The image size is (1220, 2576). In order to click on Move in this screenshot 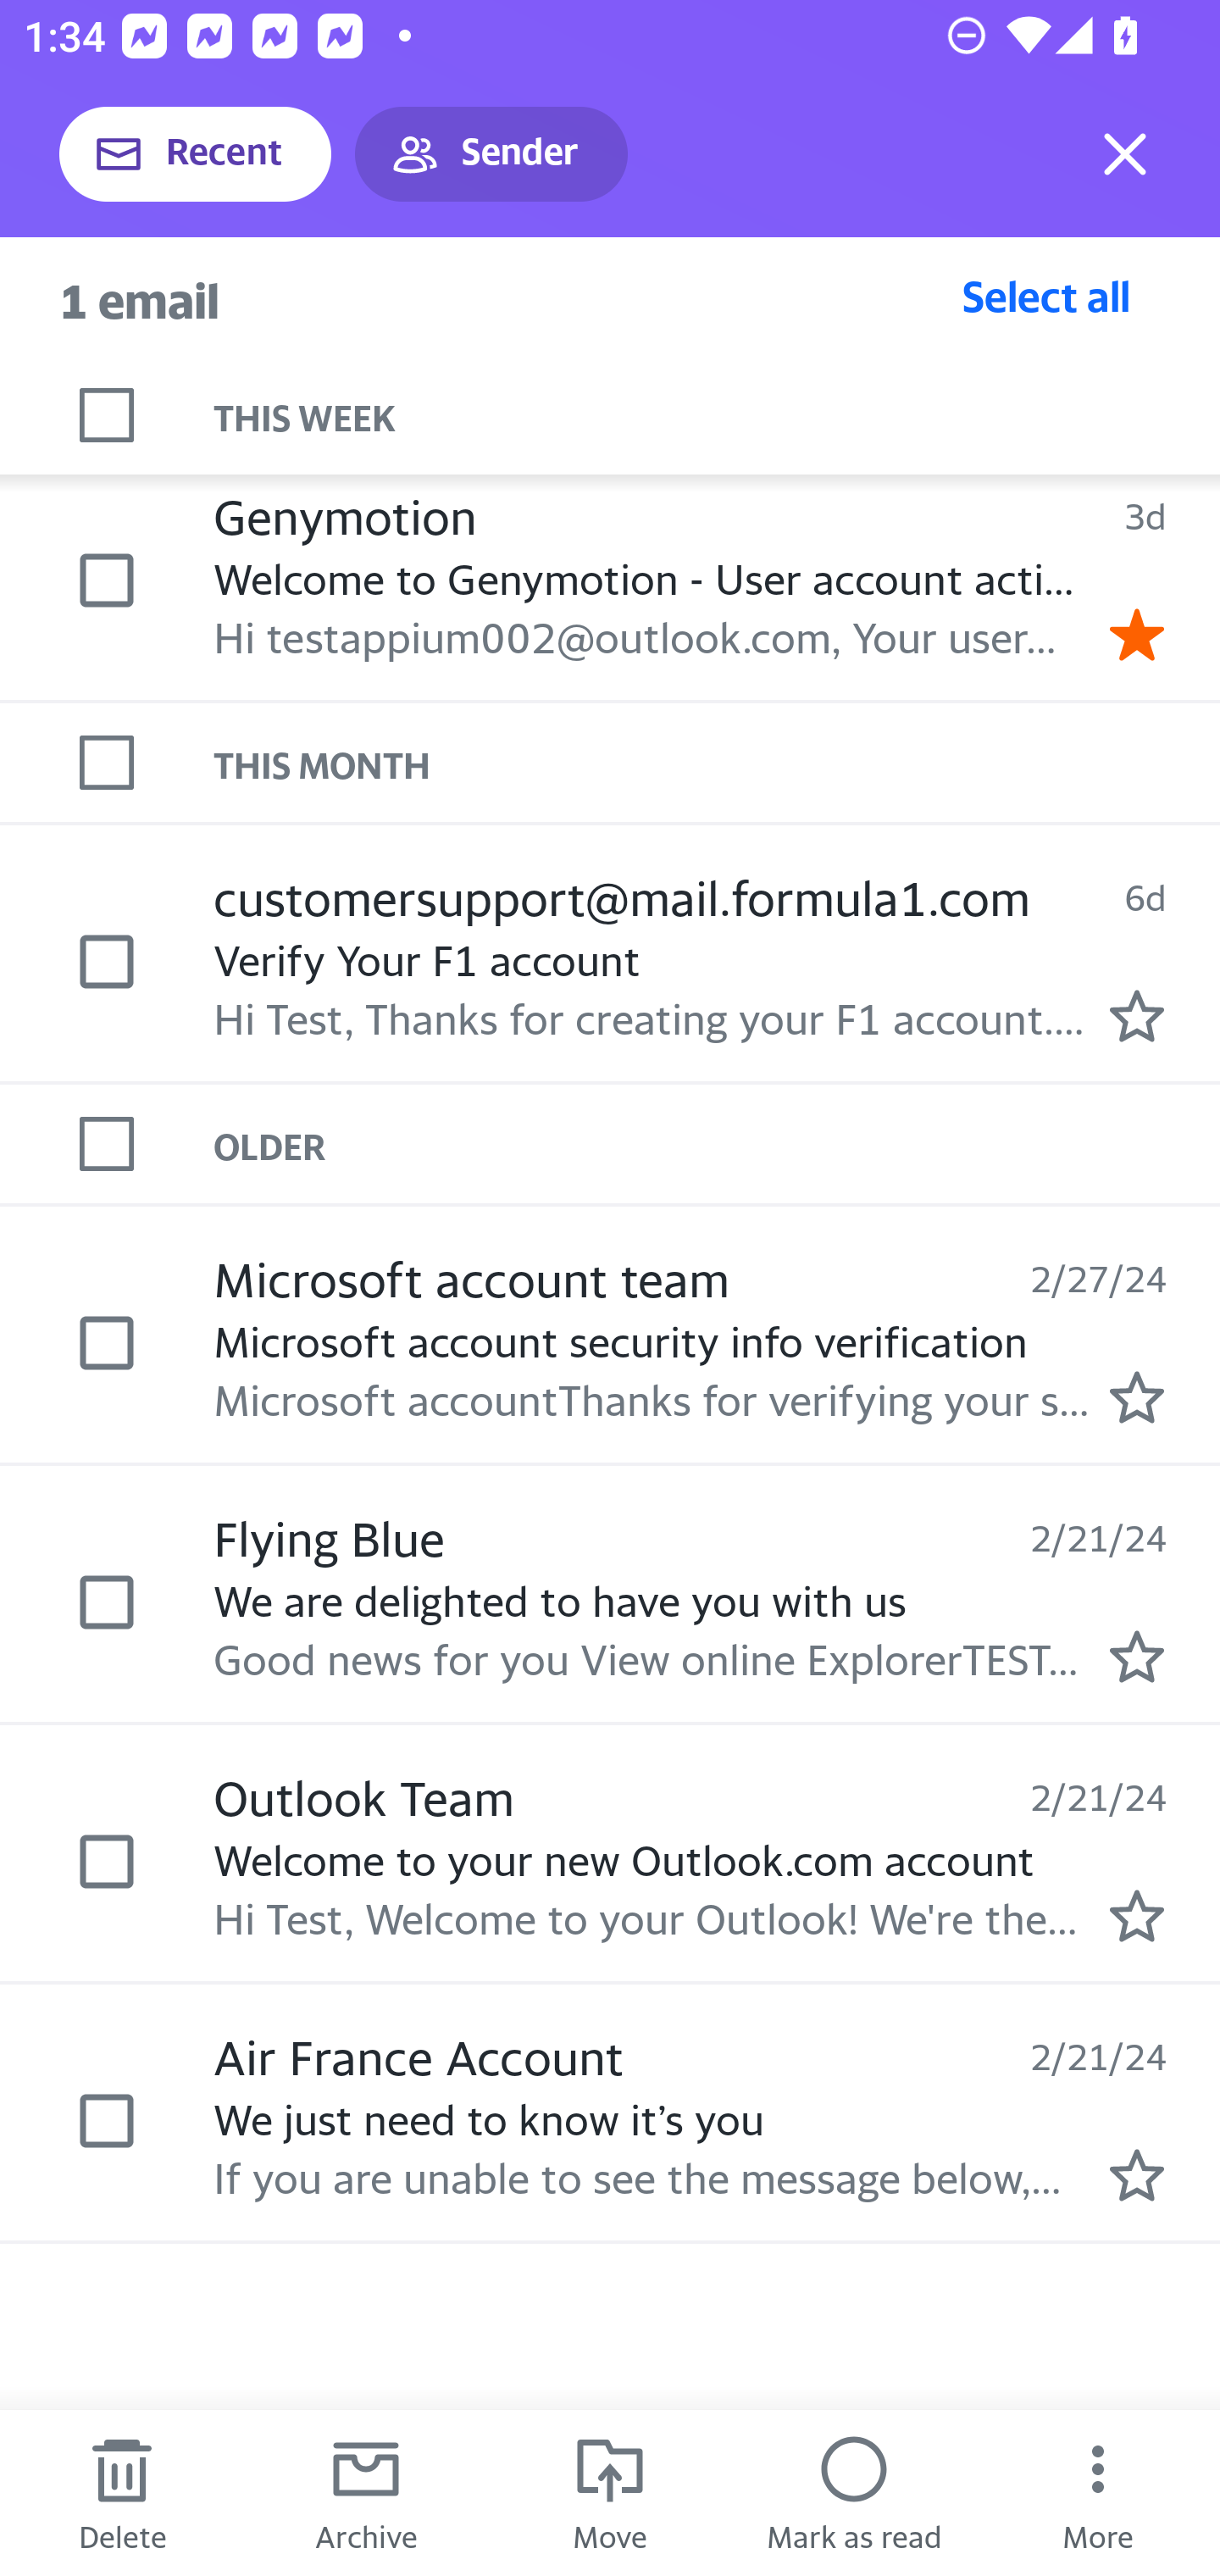, I will do `click(610, 2493)`.